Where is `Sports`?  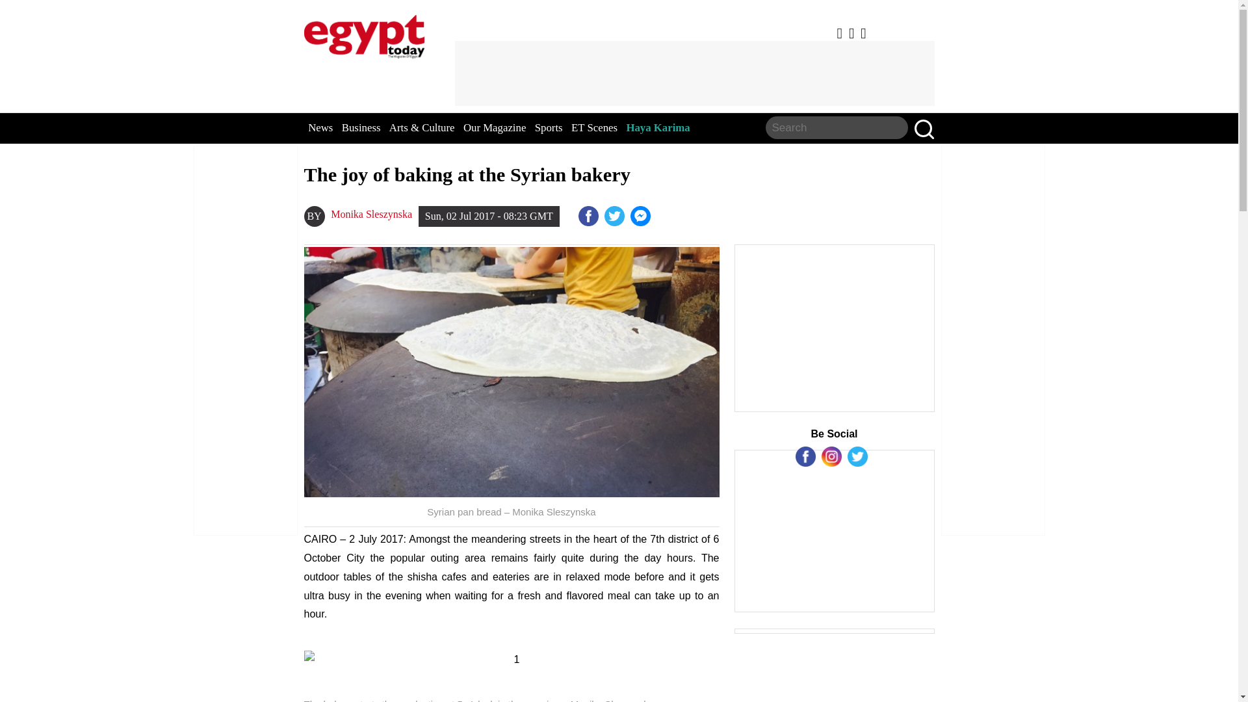
Sports is located at coordinates (549, 128).